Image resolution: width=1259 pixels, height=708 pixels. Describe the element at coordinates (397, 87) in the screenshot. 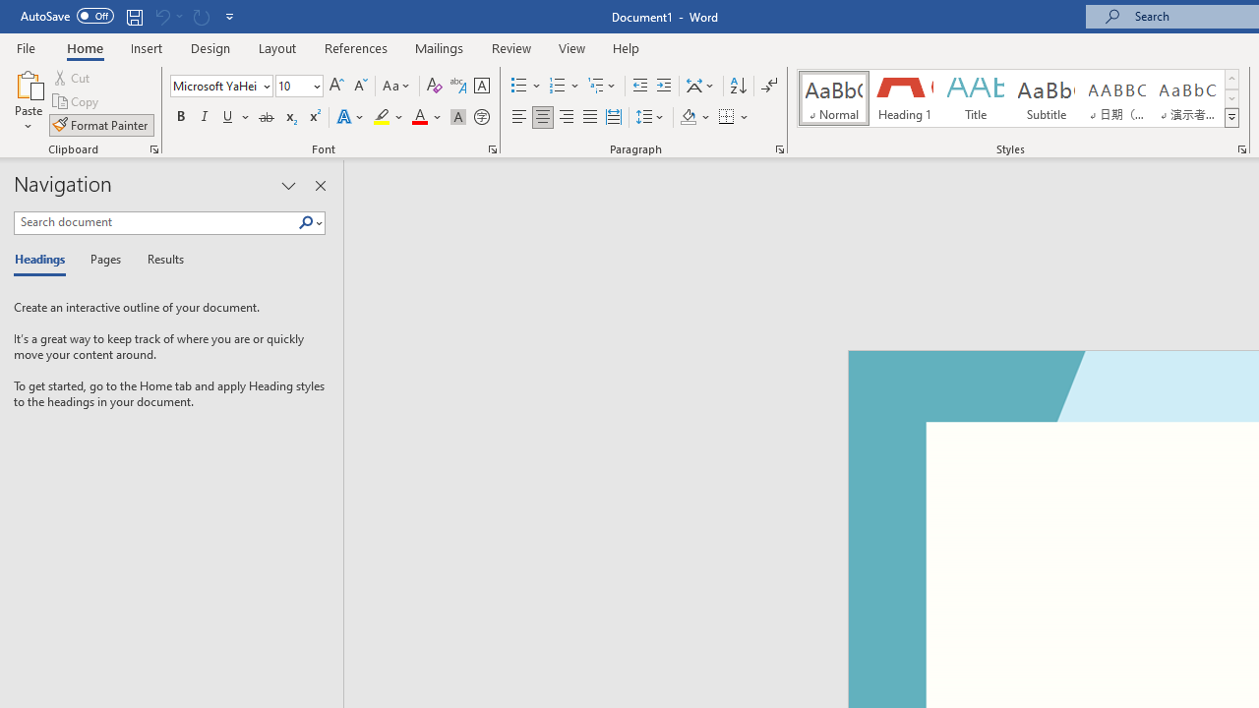

I see `Change Case` at that location.